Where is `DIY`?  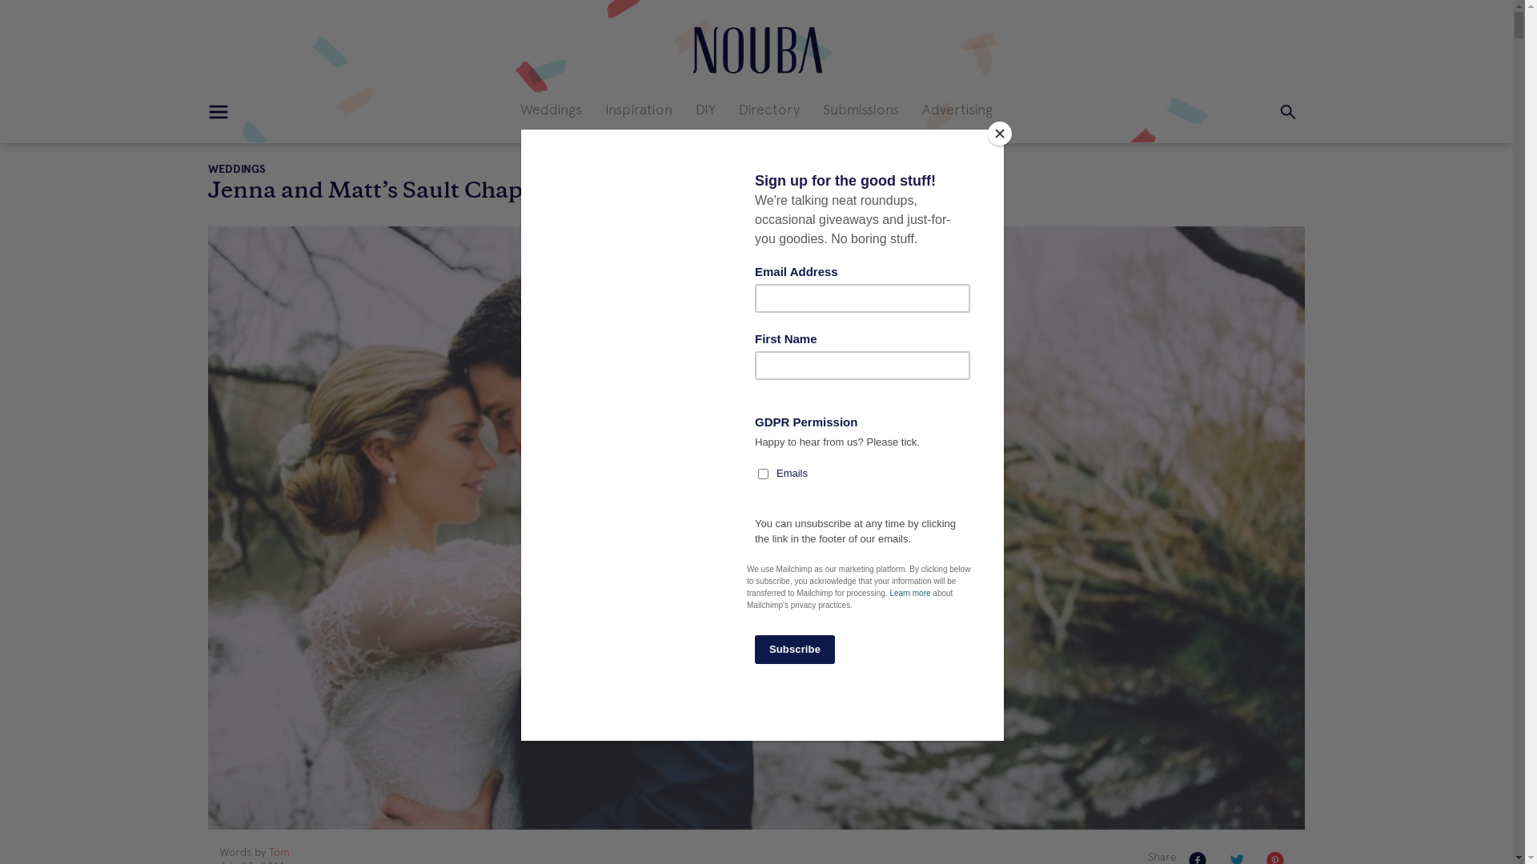
DIY is located at coordinates (706, 110).